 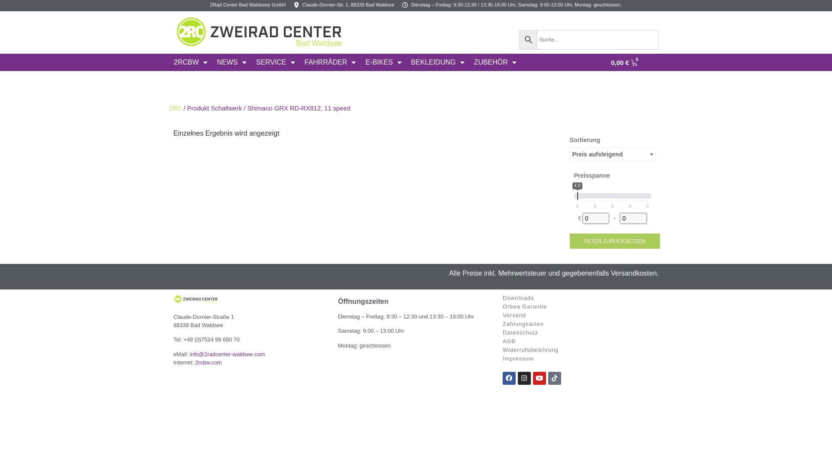 What do you see at coordinates (191, 62) in the screenshot?
I see `2RCBW` at bounding box center [191, 62].